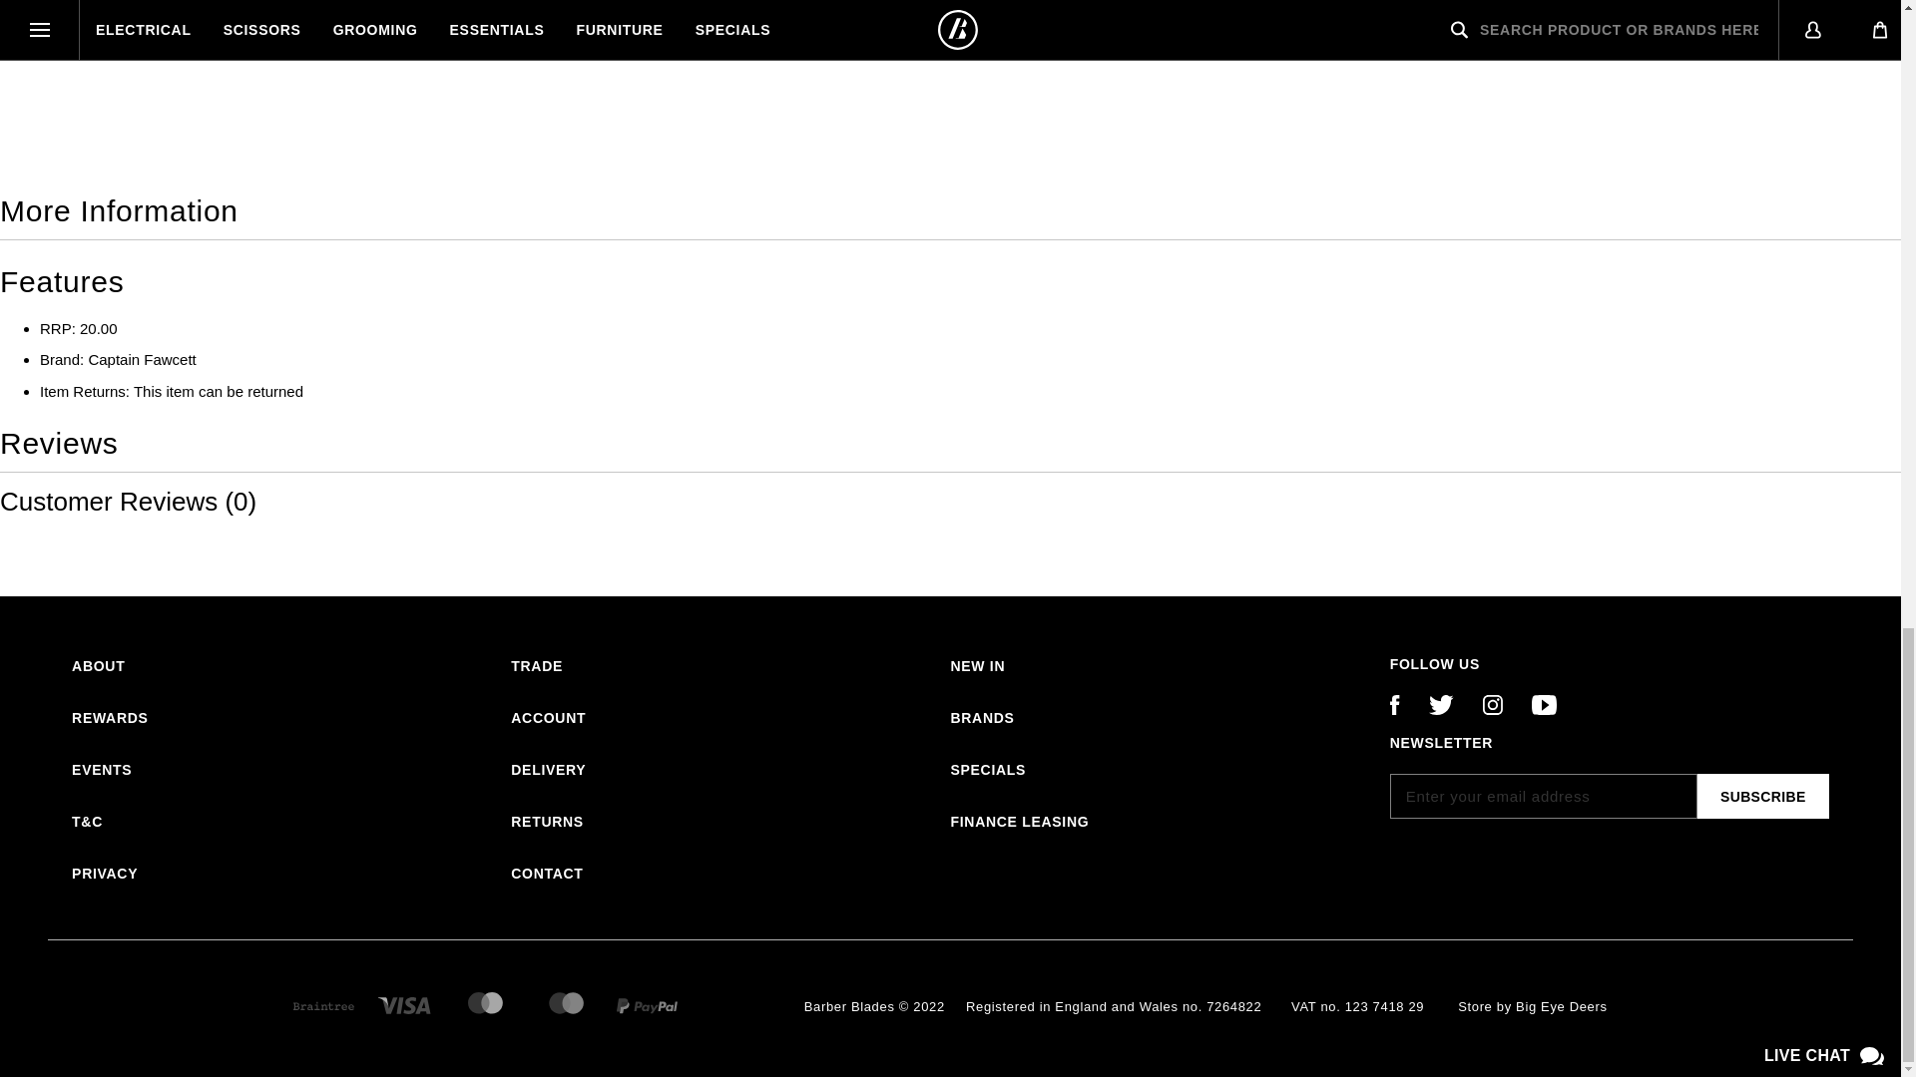 The image size is (1916, 1077). What do you see at coordinates (105, 874) in the screenshot?
I see `Privacy` at bounding box center [105, 874].